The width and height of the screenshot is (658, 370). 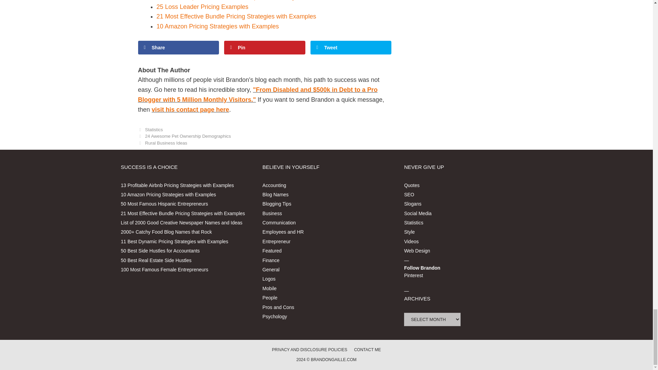 What do you see at coordinates (236, 16) in the screenshot?
I see `21 Most Effective Bundle Pricing Strategies with Examples` at bounding box center [236, 16].